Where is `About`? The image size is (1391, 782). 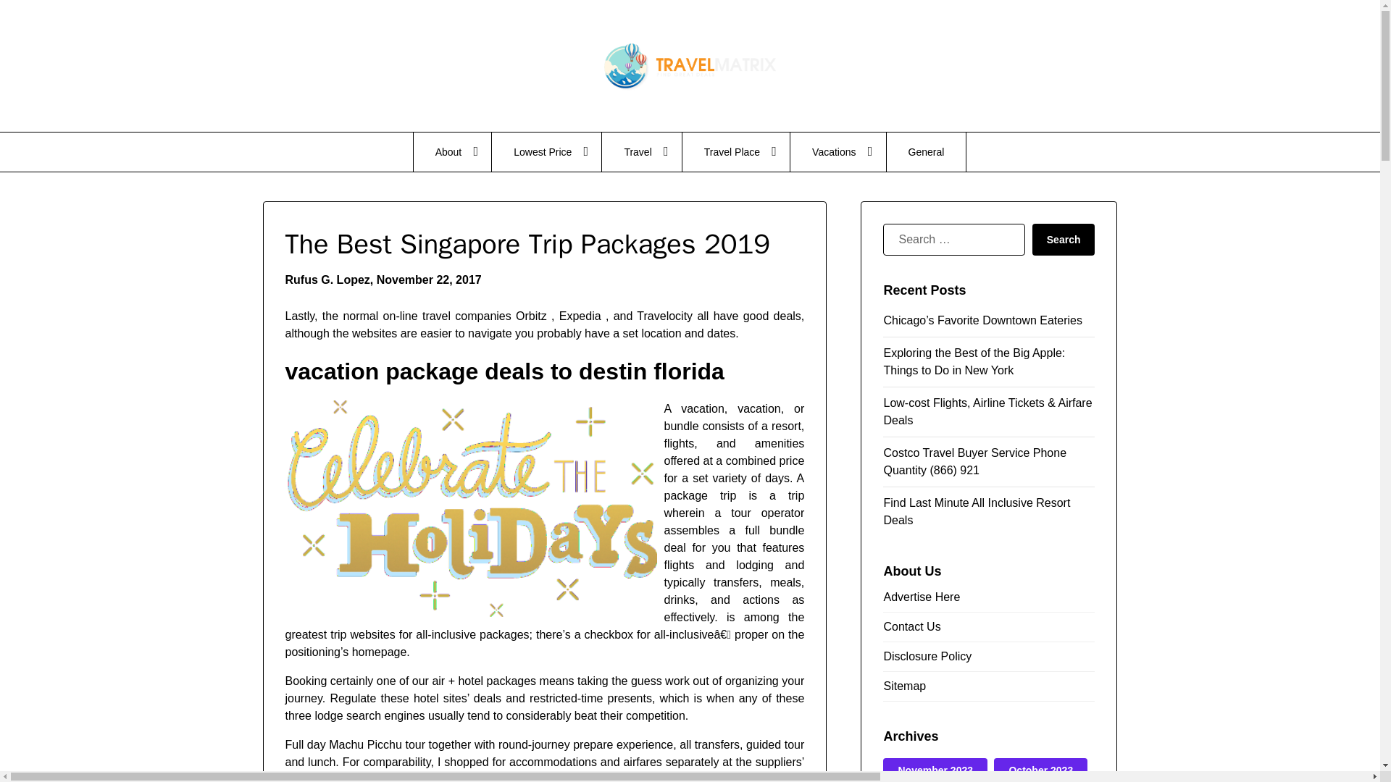 About is located at coordinates (452, 151).